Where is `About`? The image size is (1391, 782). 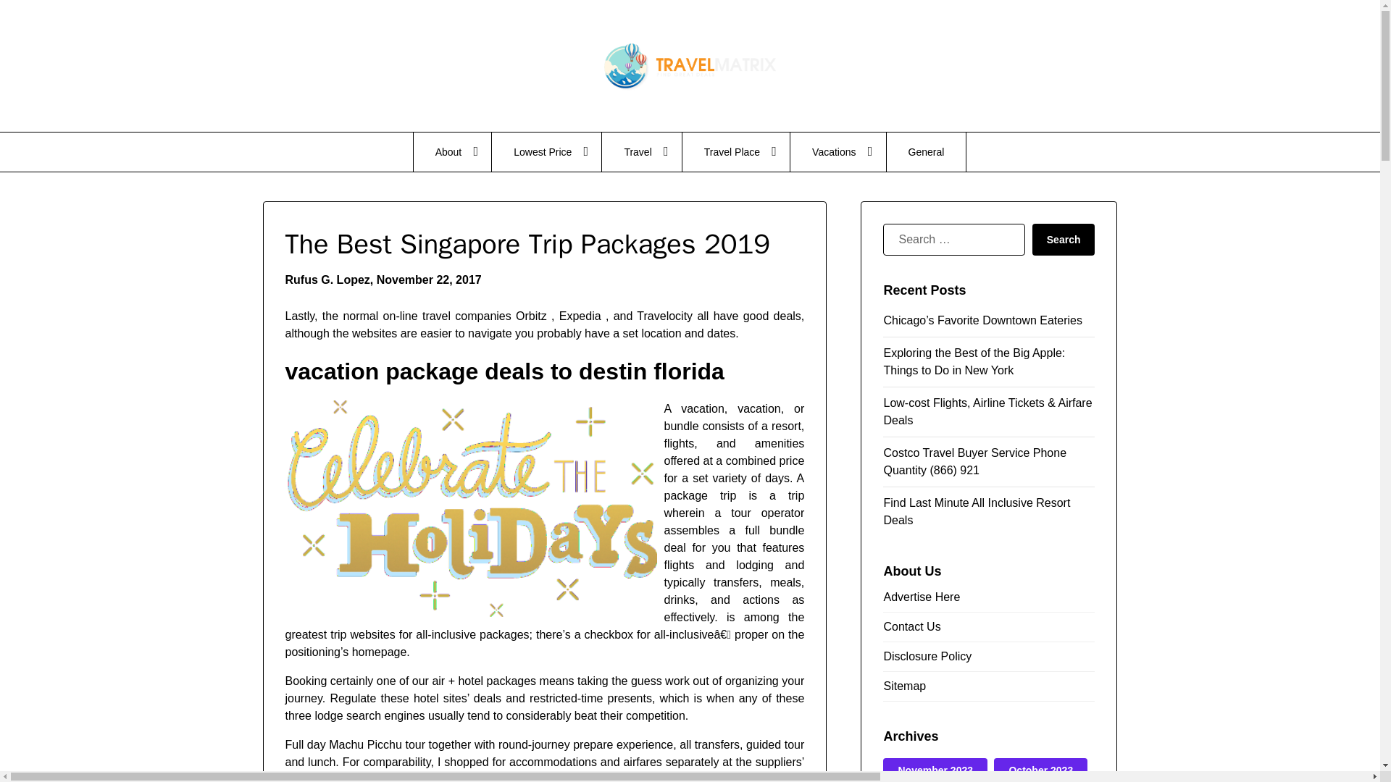 About is located at coordinates (452, 151).